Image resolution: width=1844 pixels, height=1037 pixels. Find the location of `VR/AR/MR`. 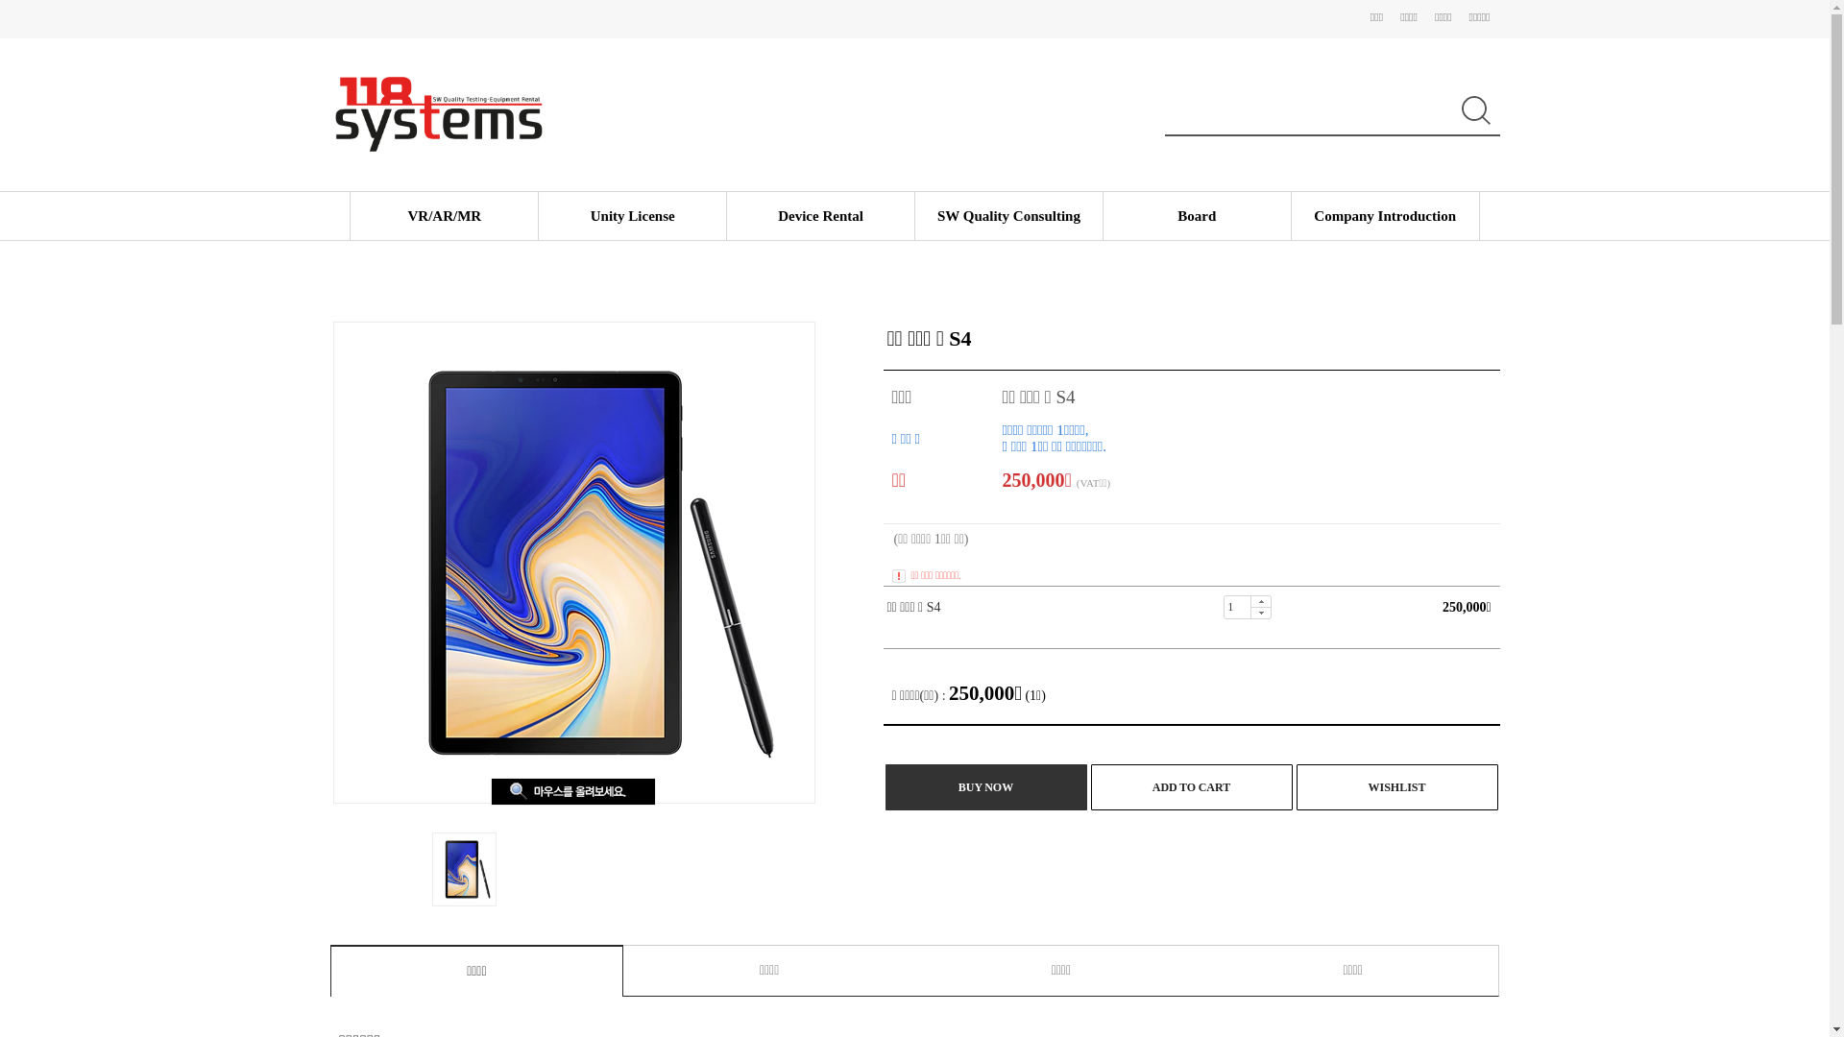

VR/AR/MR is located at coordinates (444, 216).